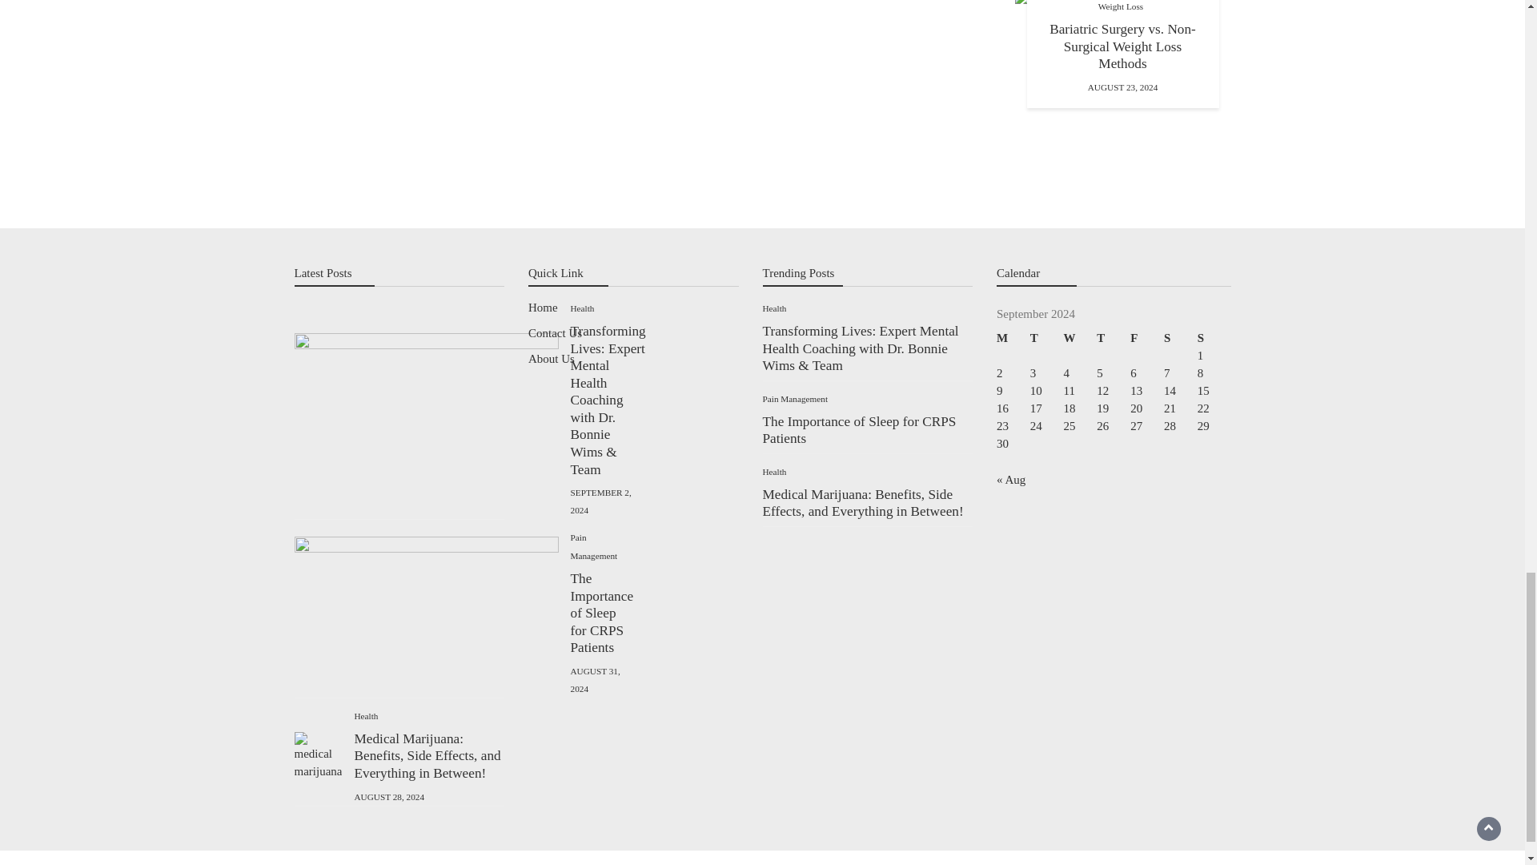  I want to click on Saturday, so click(1180, 338).